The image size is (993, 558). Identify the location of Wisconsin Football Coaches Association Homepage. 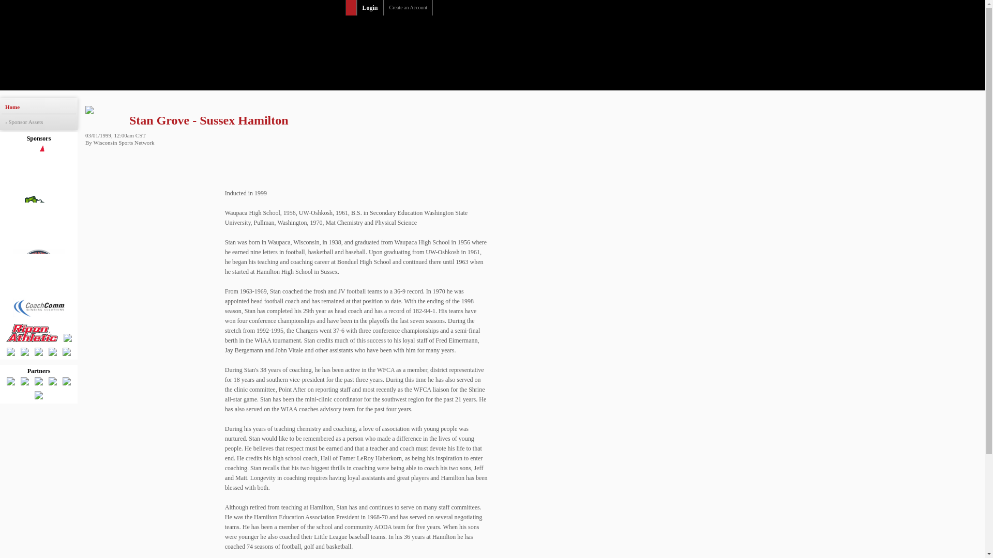
(500, 32).